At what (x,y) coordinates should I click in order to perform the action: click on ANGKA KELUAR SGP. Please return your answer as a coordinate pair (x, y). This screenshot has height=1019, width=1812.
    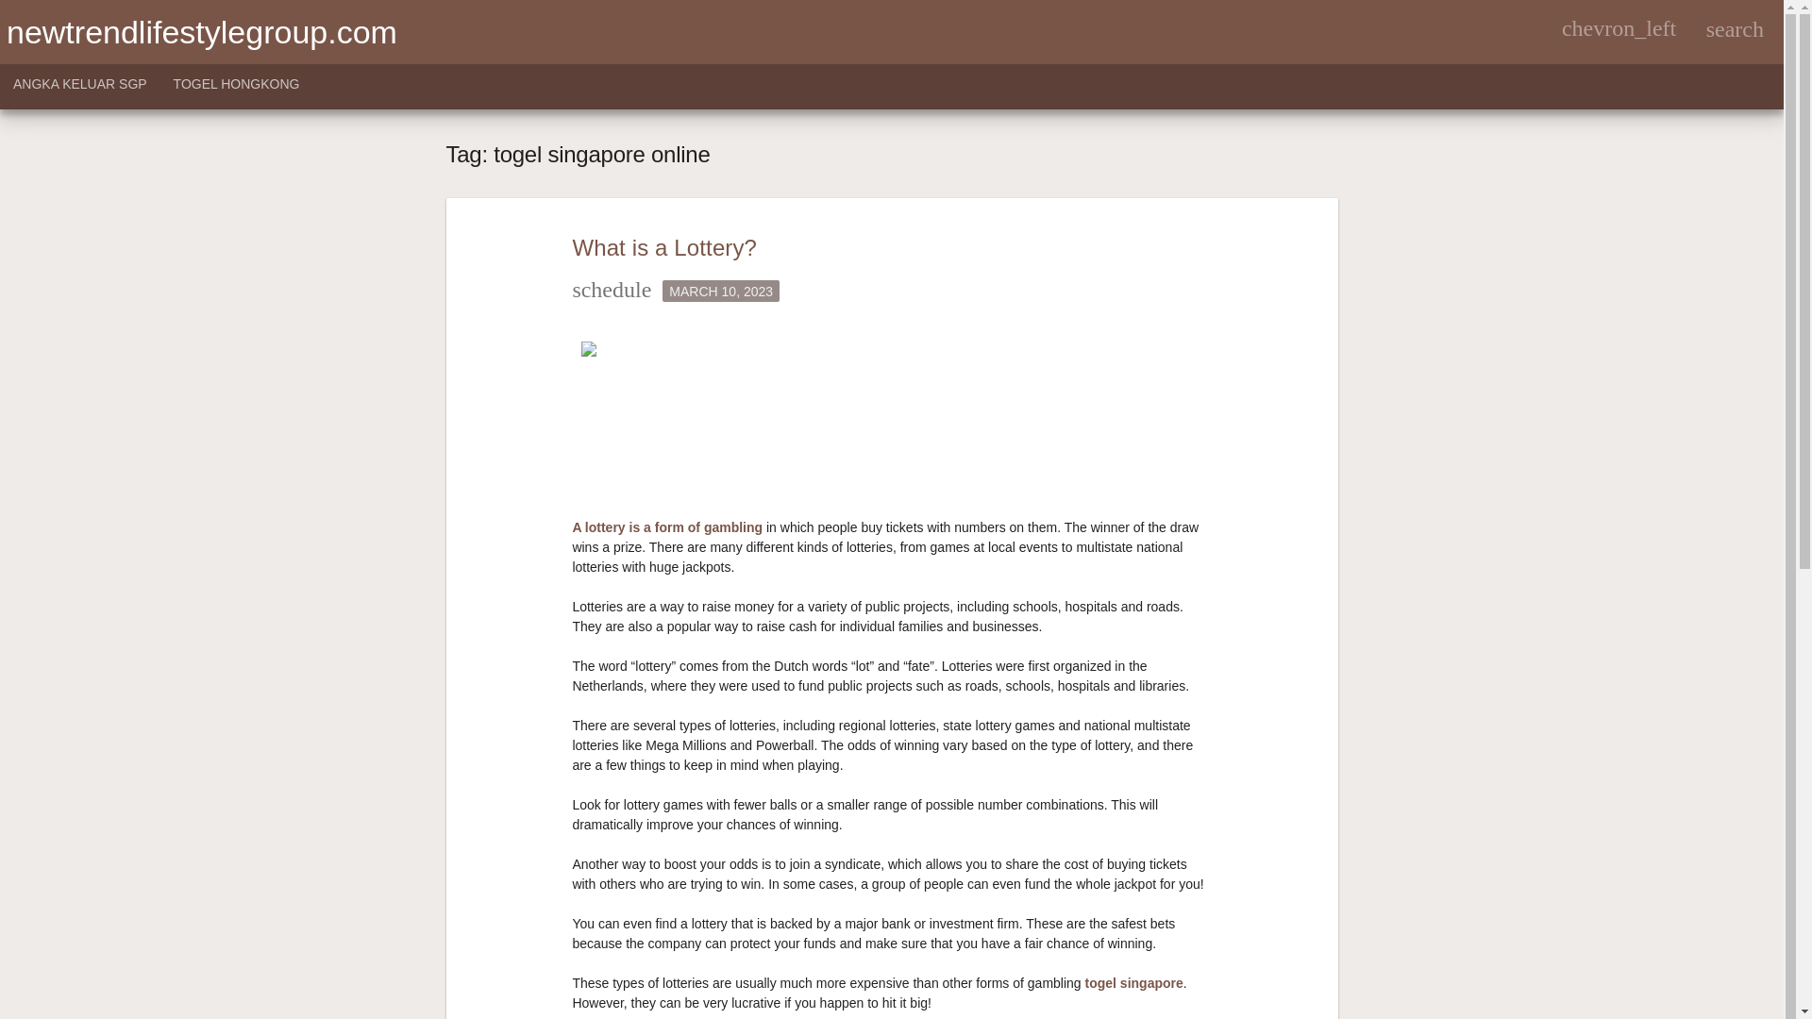
    Looking at the image, I should click on (80, 87).